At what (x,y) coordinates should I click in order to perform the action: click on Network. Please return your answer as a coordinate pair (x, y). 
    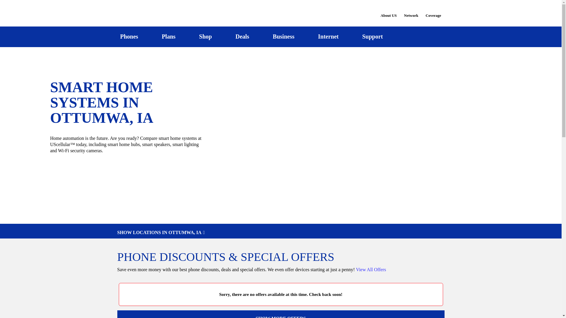
    Looking at the image, I should click on (411, 12).